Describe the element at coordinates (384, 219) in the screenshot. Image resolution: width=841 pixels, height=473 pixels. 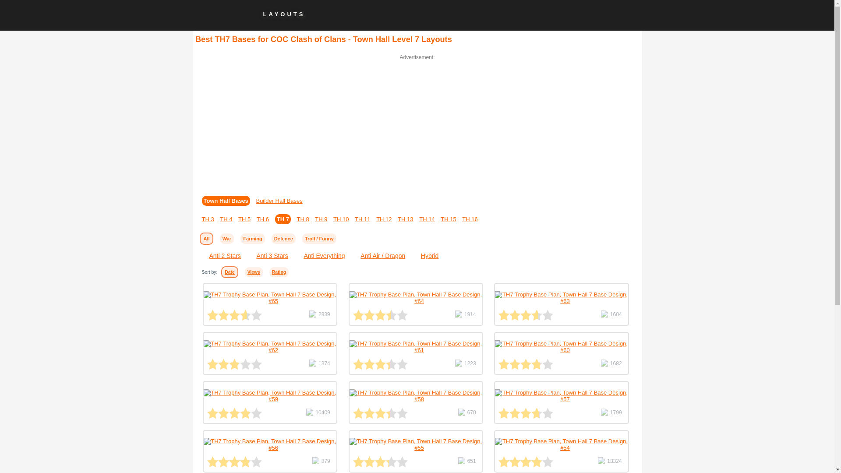
I see `TH 12` at that location.